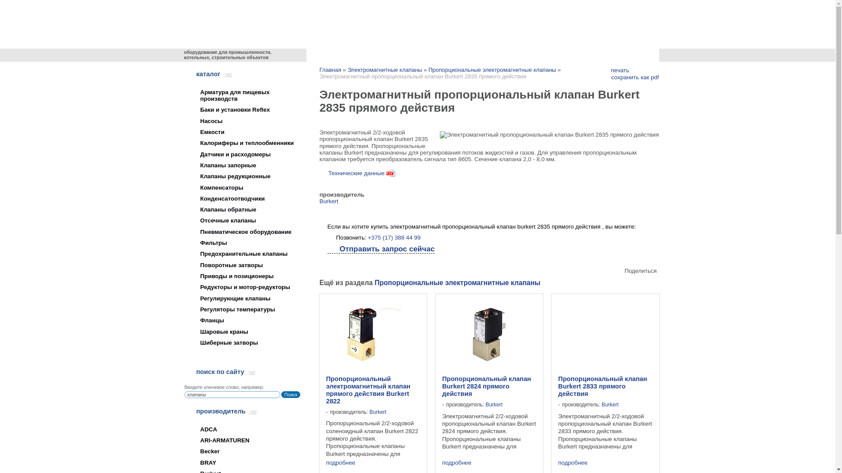  What do you see at coordinates (241, 441) in the screenshot?
I see `ARI-ARMATUREN` at bounding box center [241, 441].